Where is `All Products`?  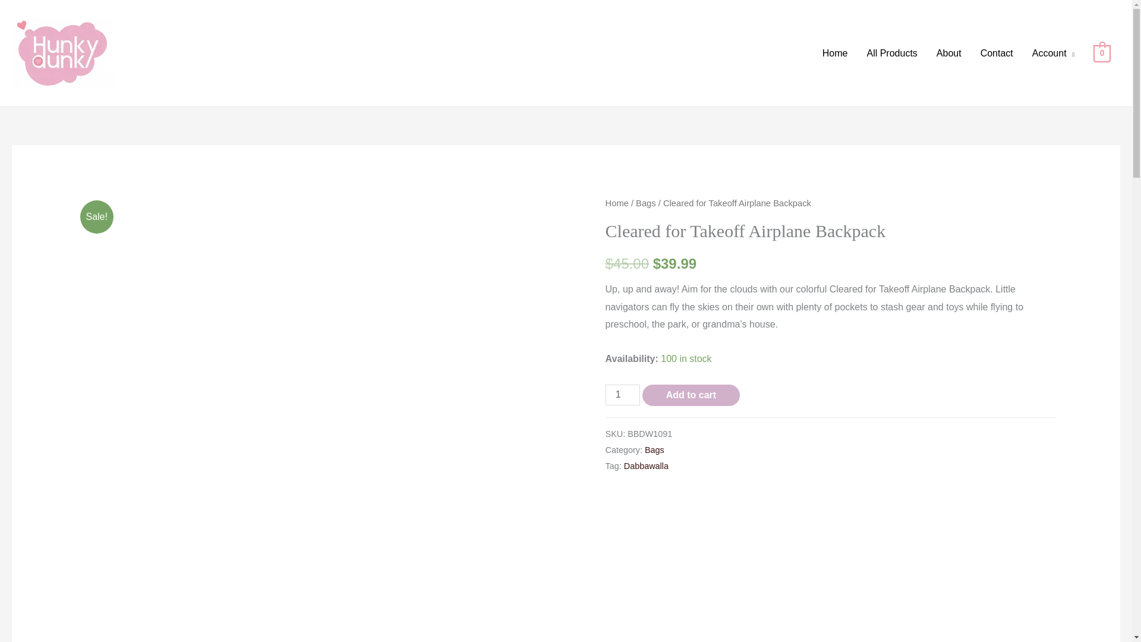
All Products is located at coordinates (891, 53).